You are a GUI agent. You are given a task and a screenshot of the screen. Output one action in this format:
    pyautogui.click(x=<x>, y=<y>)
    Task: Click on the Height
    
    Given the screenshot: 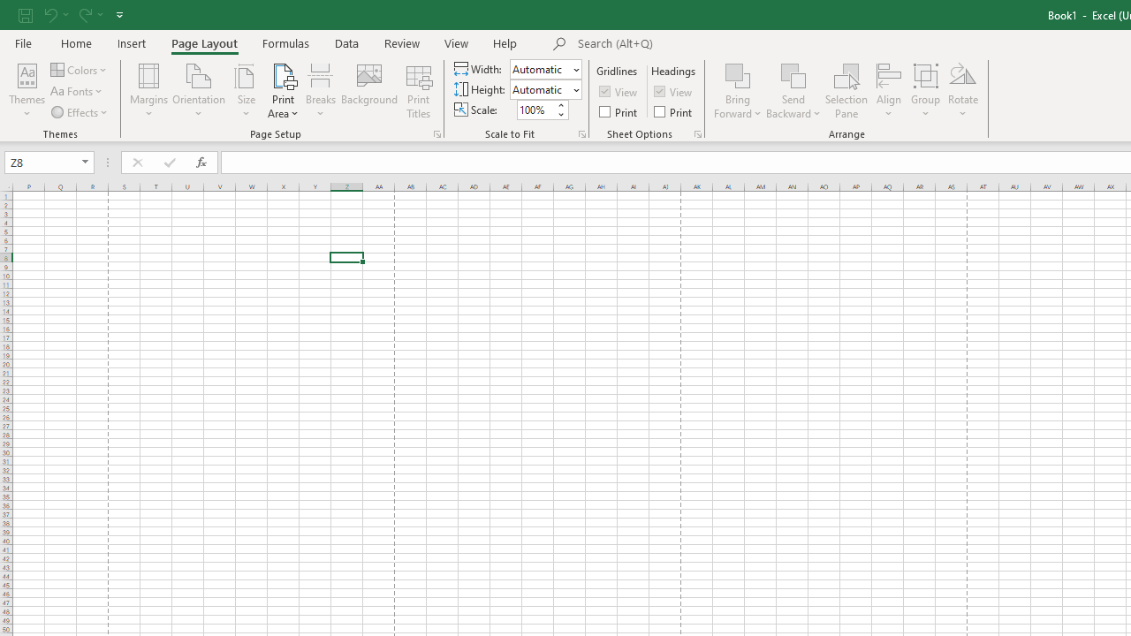 What is the action you would take?
    pyautogui.click(x=546, y=90)
    